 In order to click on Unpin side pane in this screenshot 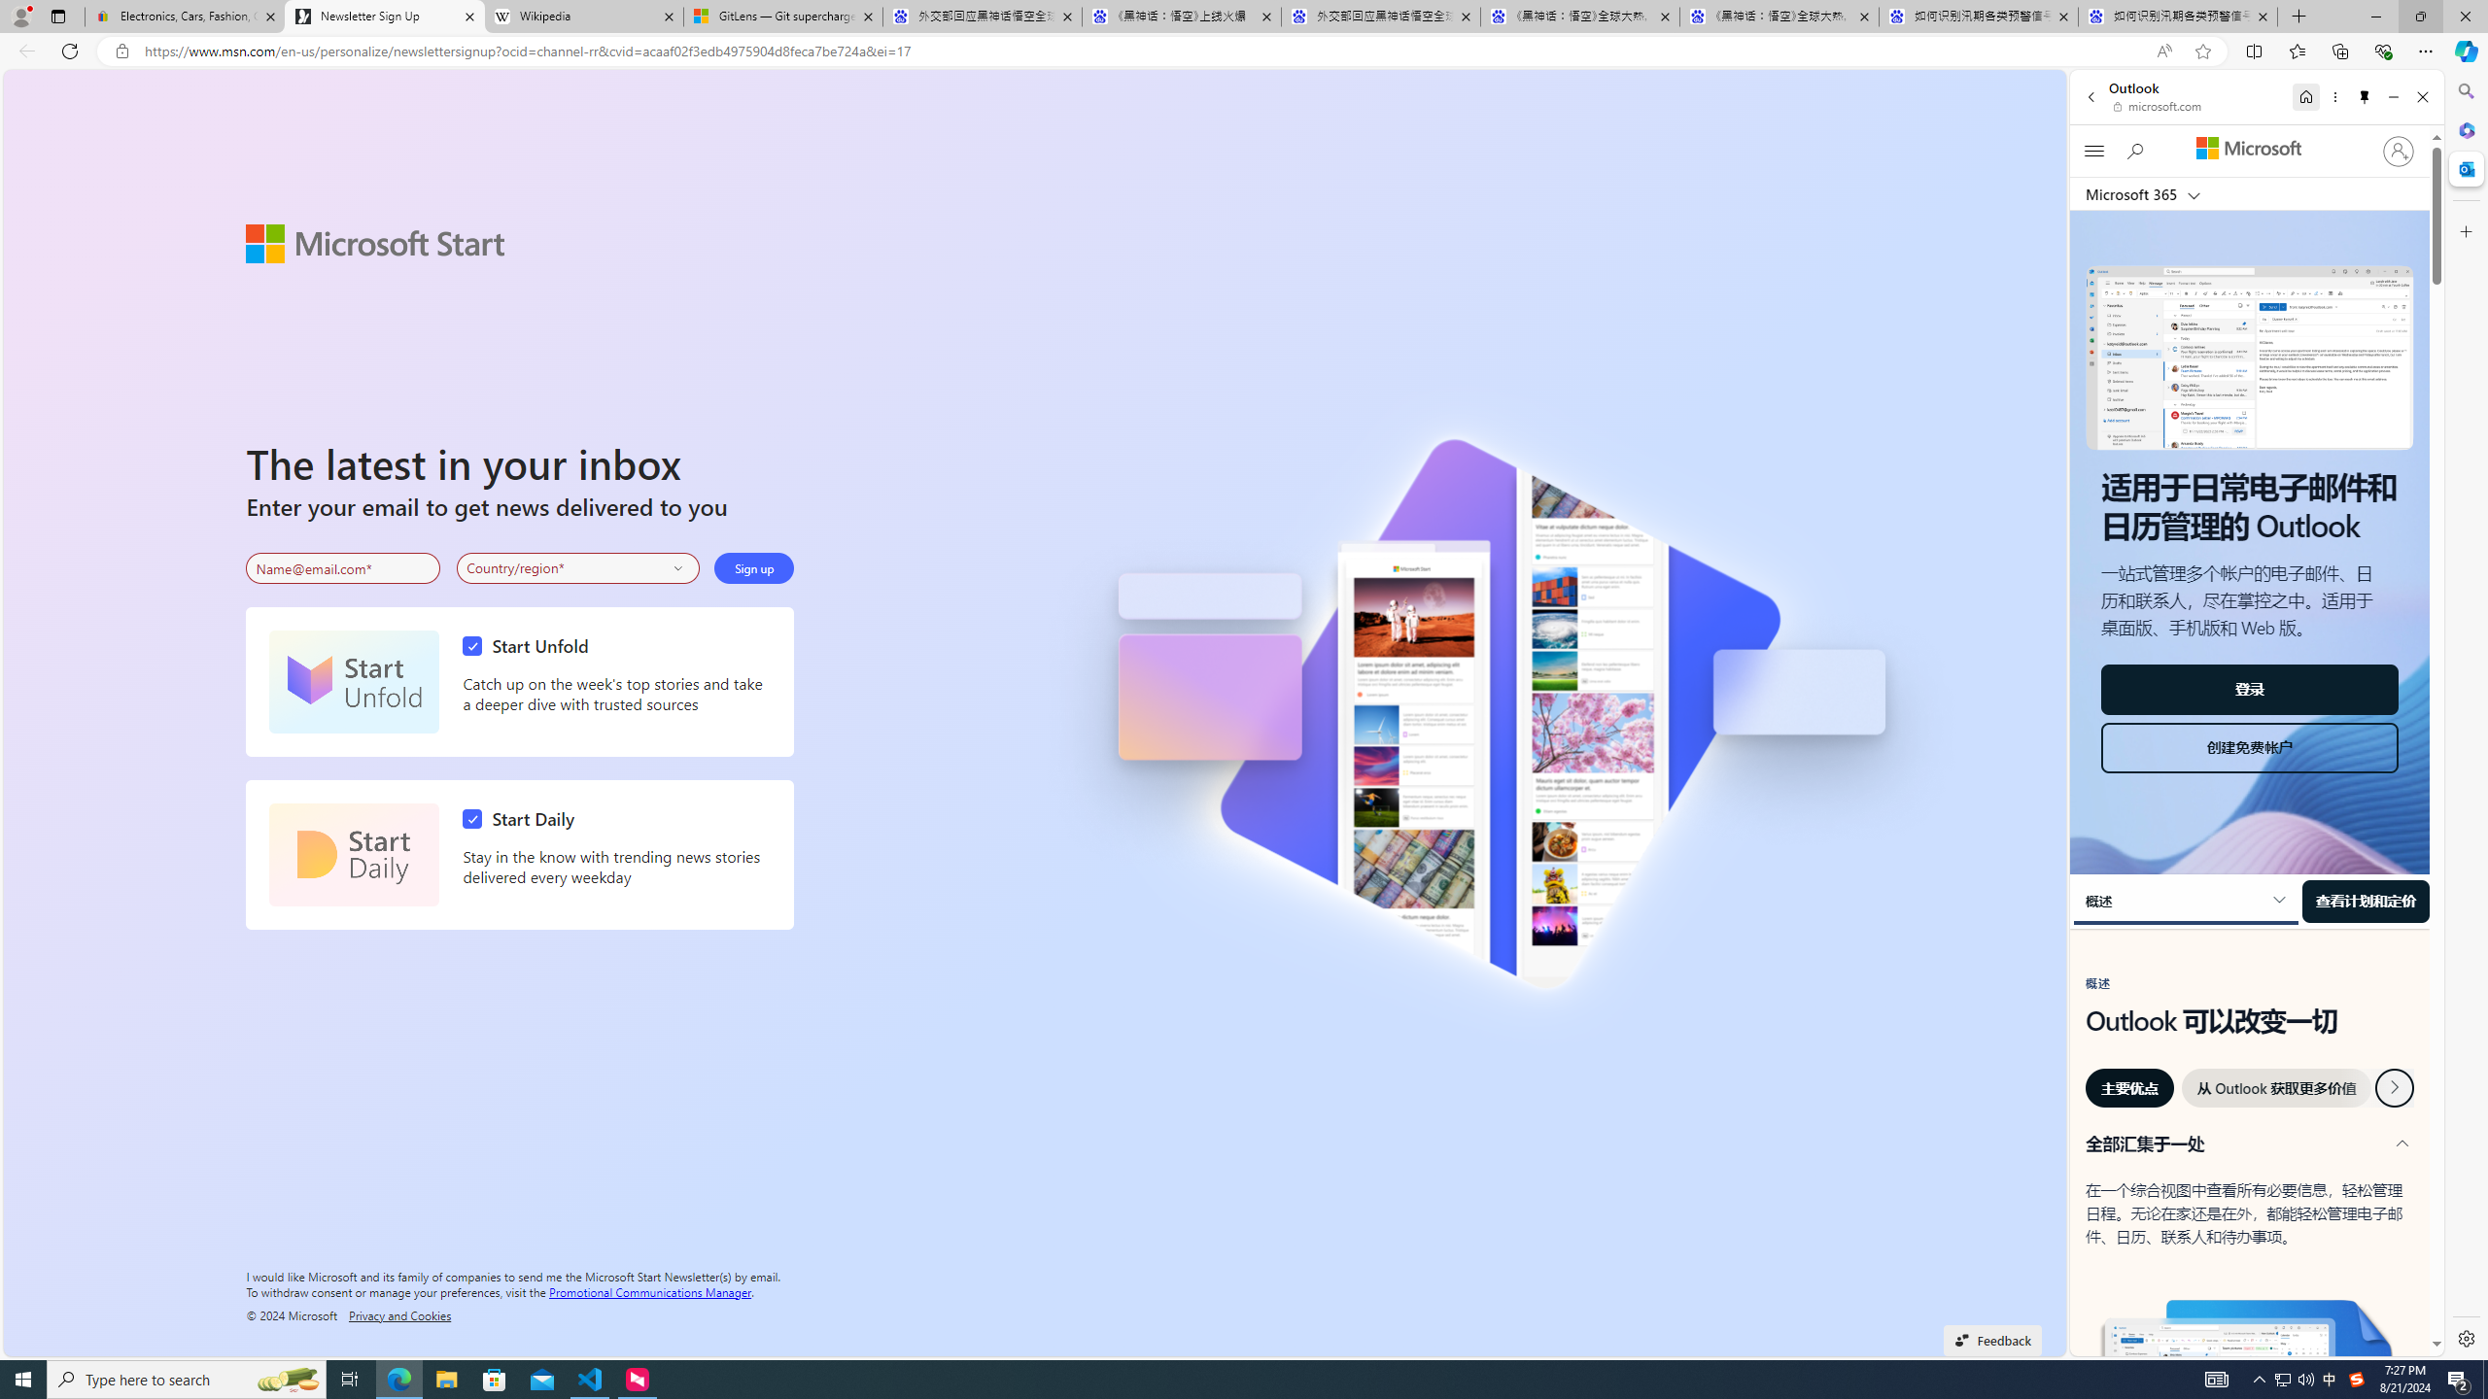, I will do `click(2365, 97)`.